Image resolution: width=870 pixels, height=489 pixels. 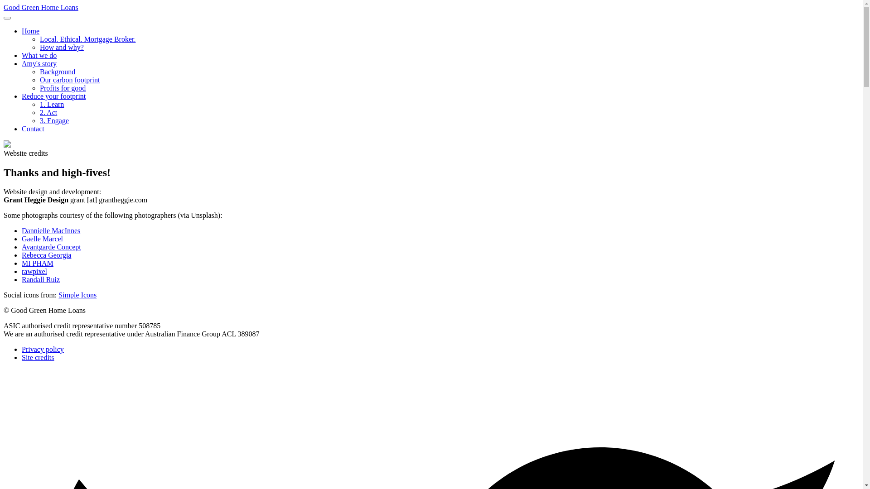 I want to click on 3. Engage, so click(x=54, y=120).